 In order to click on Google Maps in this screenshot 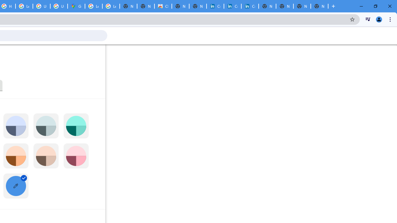, I will do `click(76, 6)`.